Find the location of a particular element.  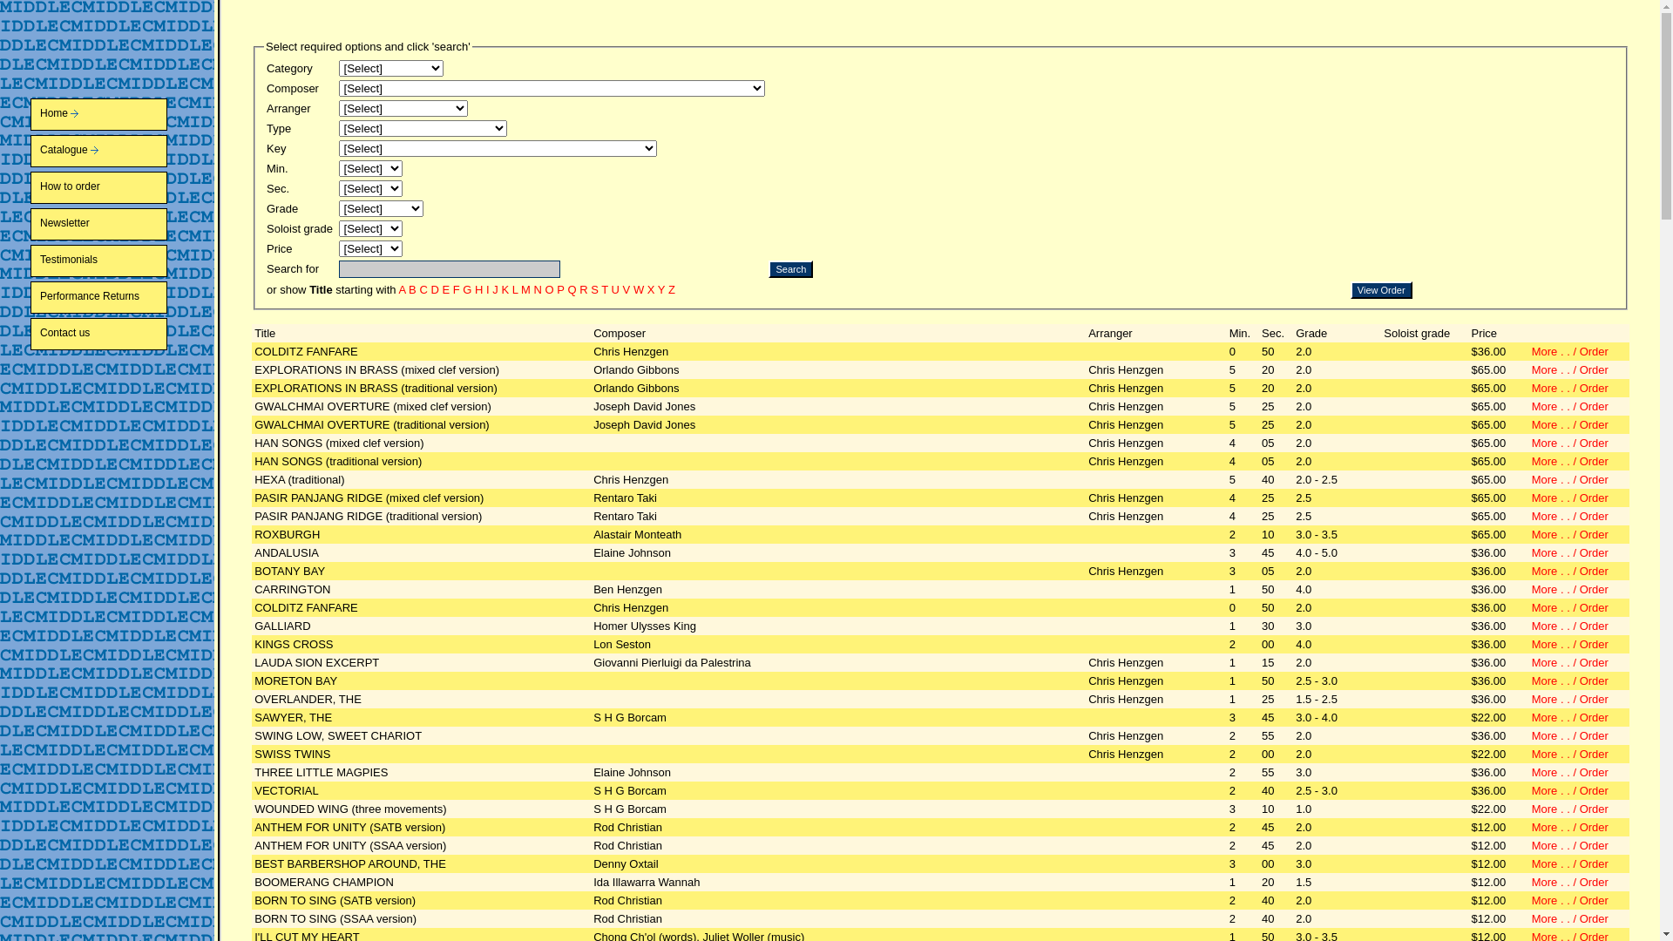

C is located at coordinates (423, 289).